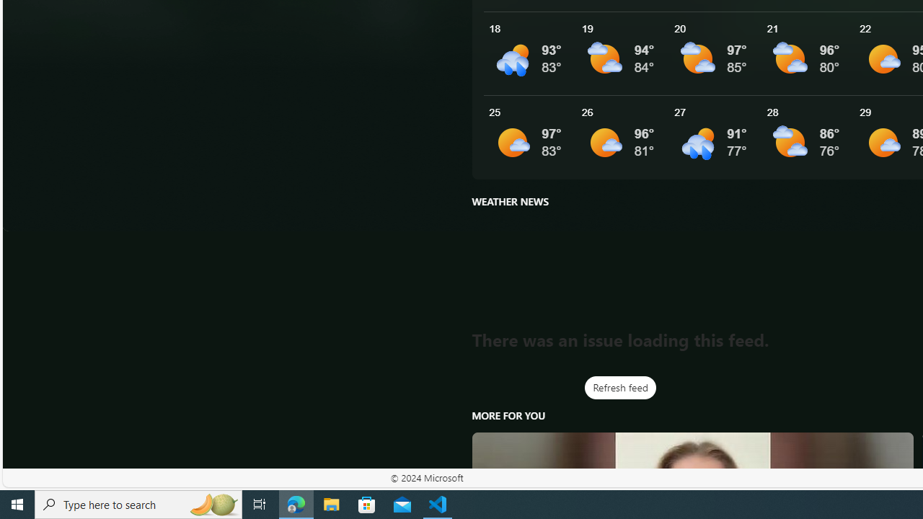  What do you see at coordinates (620, 388) in the screenshot?
I see `Refresh feed` at bounding box center [620, 388].